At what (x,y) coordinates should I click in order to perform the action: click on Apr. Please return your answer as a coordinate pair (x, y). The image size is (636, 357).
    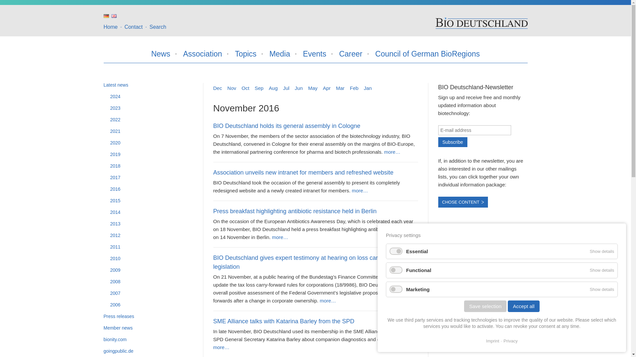
    Looking at the image, I should click on (327, 88).